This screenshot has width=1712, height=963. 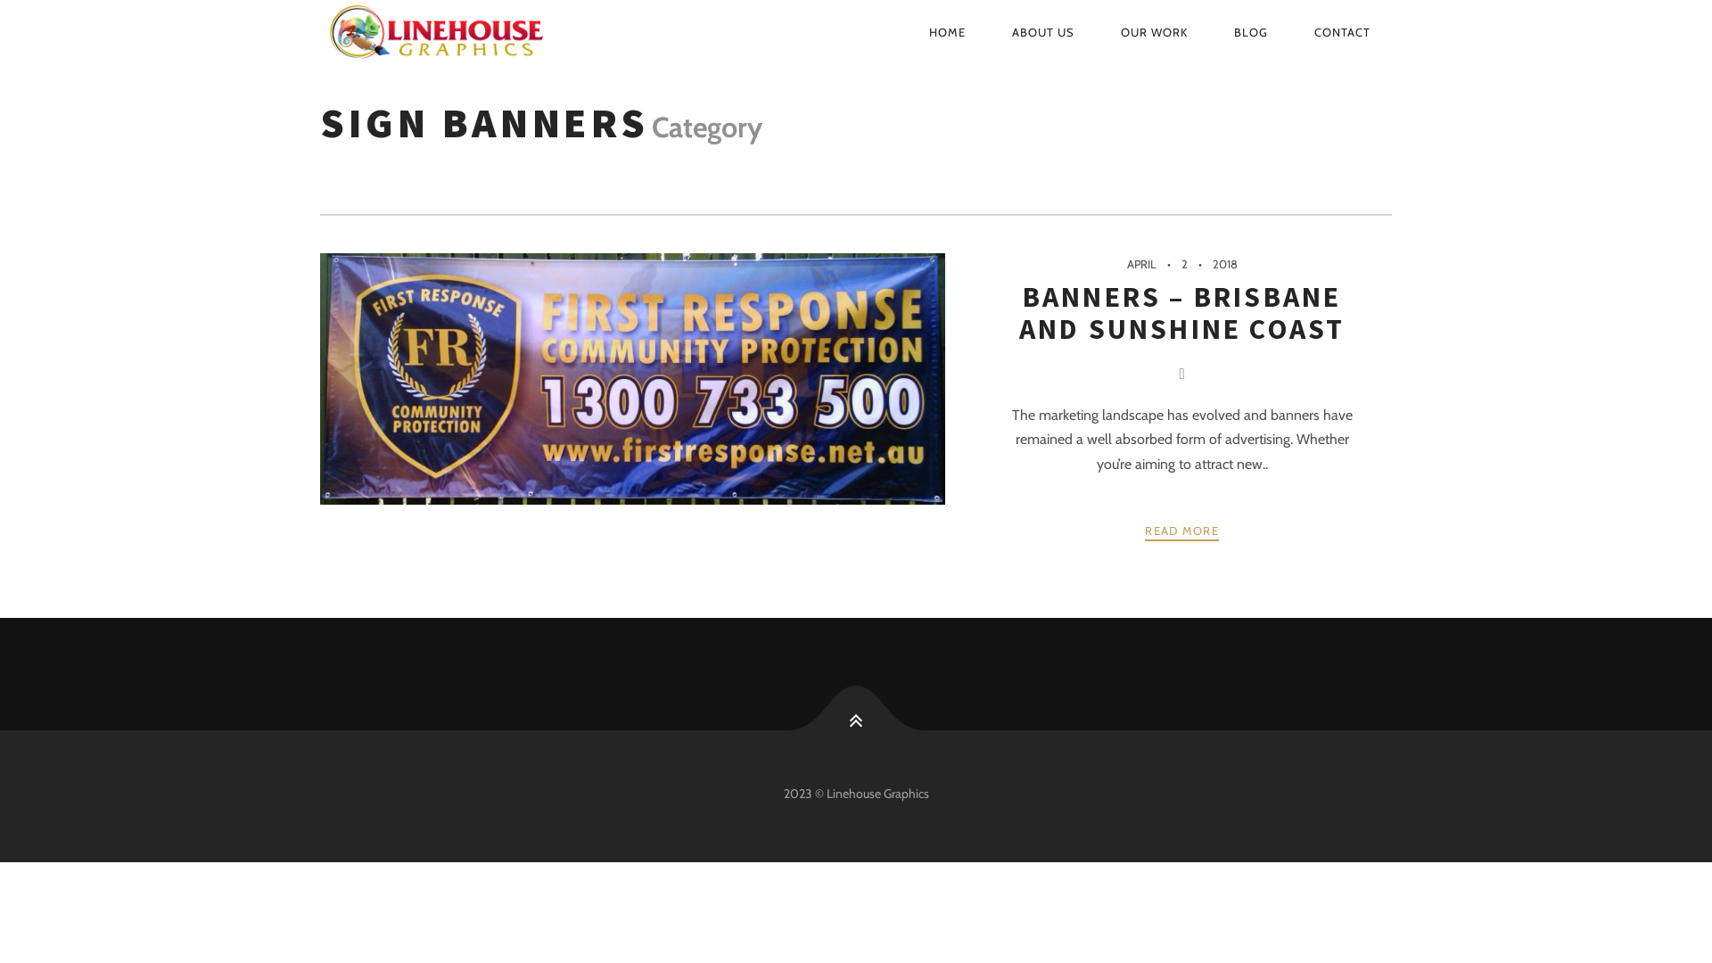 What do you see at coordinates (947, 32) in the screenshot?
I see `HOME` at bounding box center [947, 32].